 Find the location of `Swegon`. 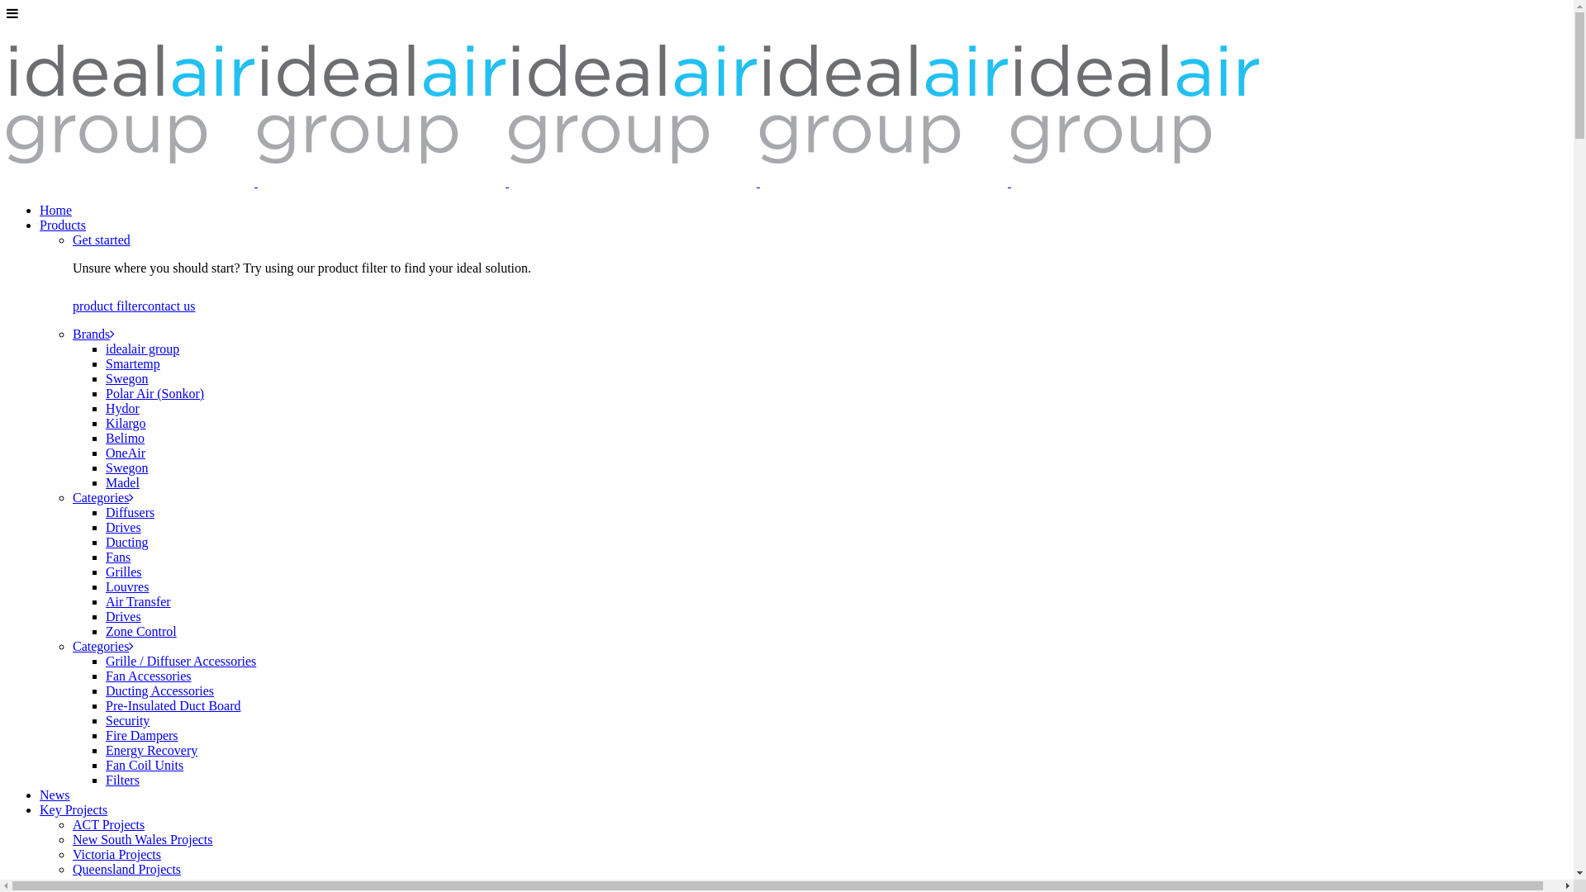

Swegon is located at coordinates (127, 467).